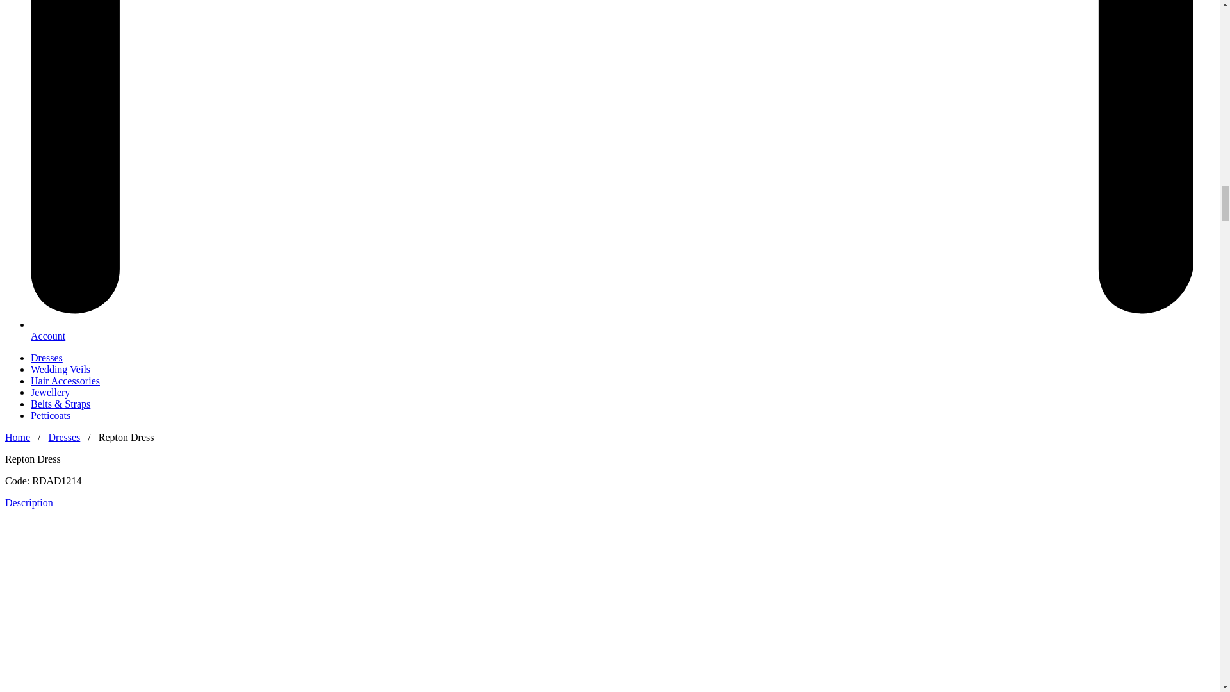 This screenshot has height=692, width=1230. Describe the element at coordinates (50, 415) in the screenshot. I see `Petticoats` at that location.